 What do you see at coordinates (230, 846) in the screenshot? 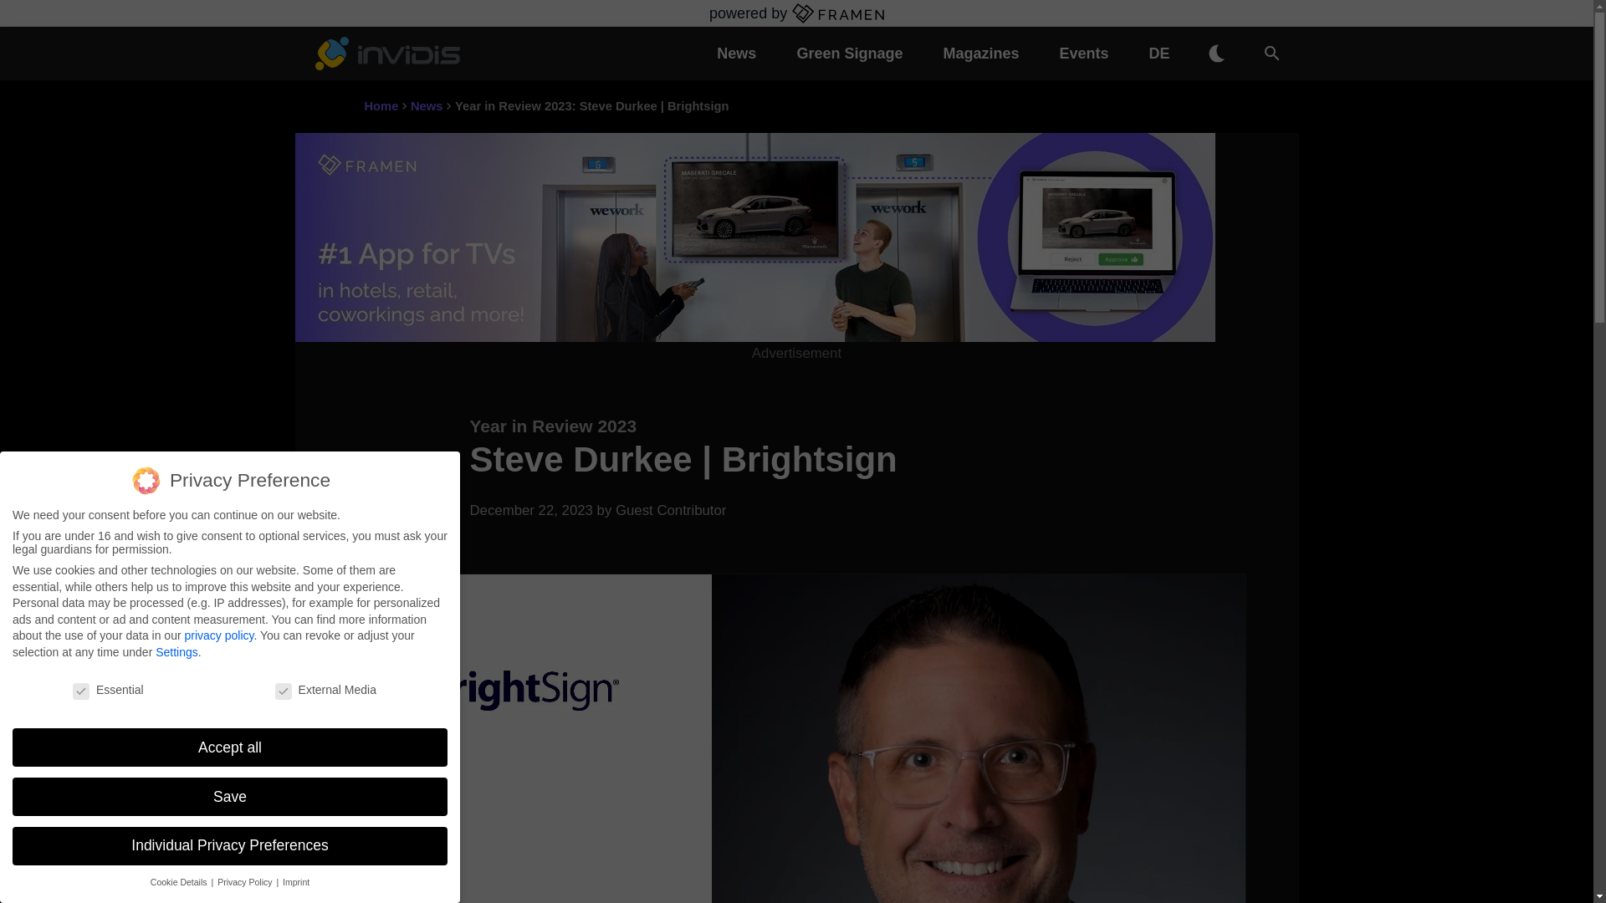
I see `Individual Privacy Preferences` at bounding box center [230, 846].